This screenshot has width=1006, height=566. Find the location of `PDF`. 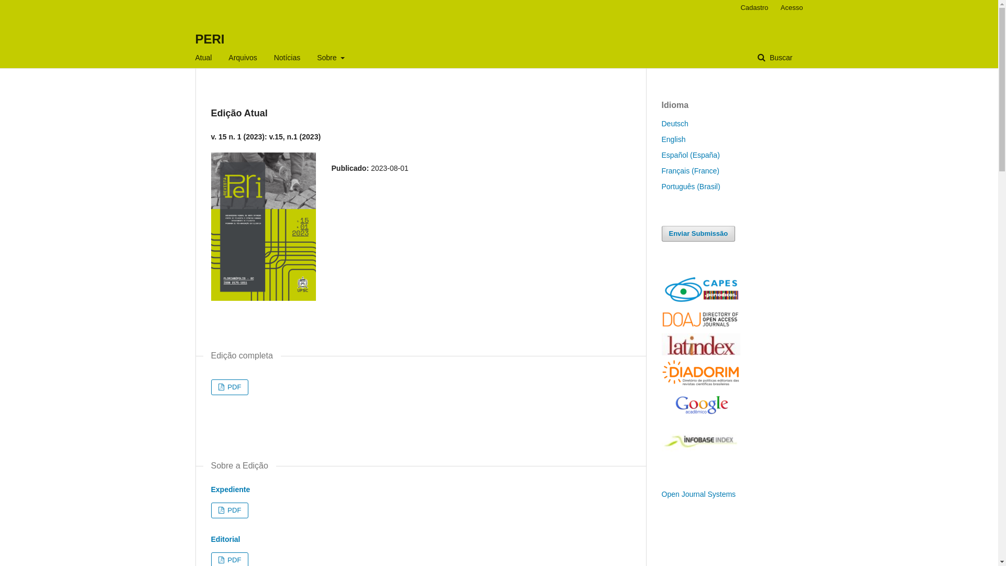

PDF is located at coordinates (229, 387).